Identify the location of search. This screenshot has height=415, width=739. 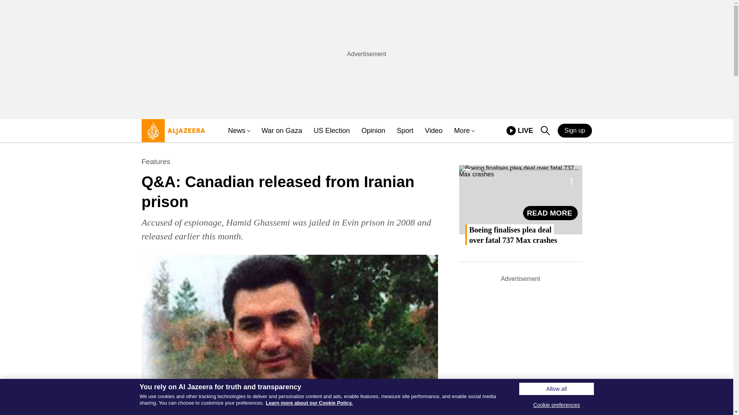
(545, 131).